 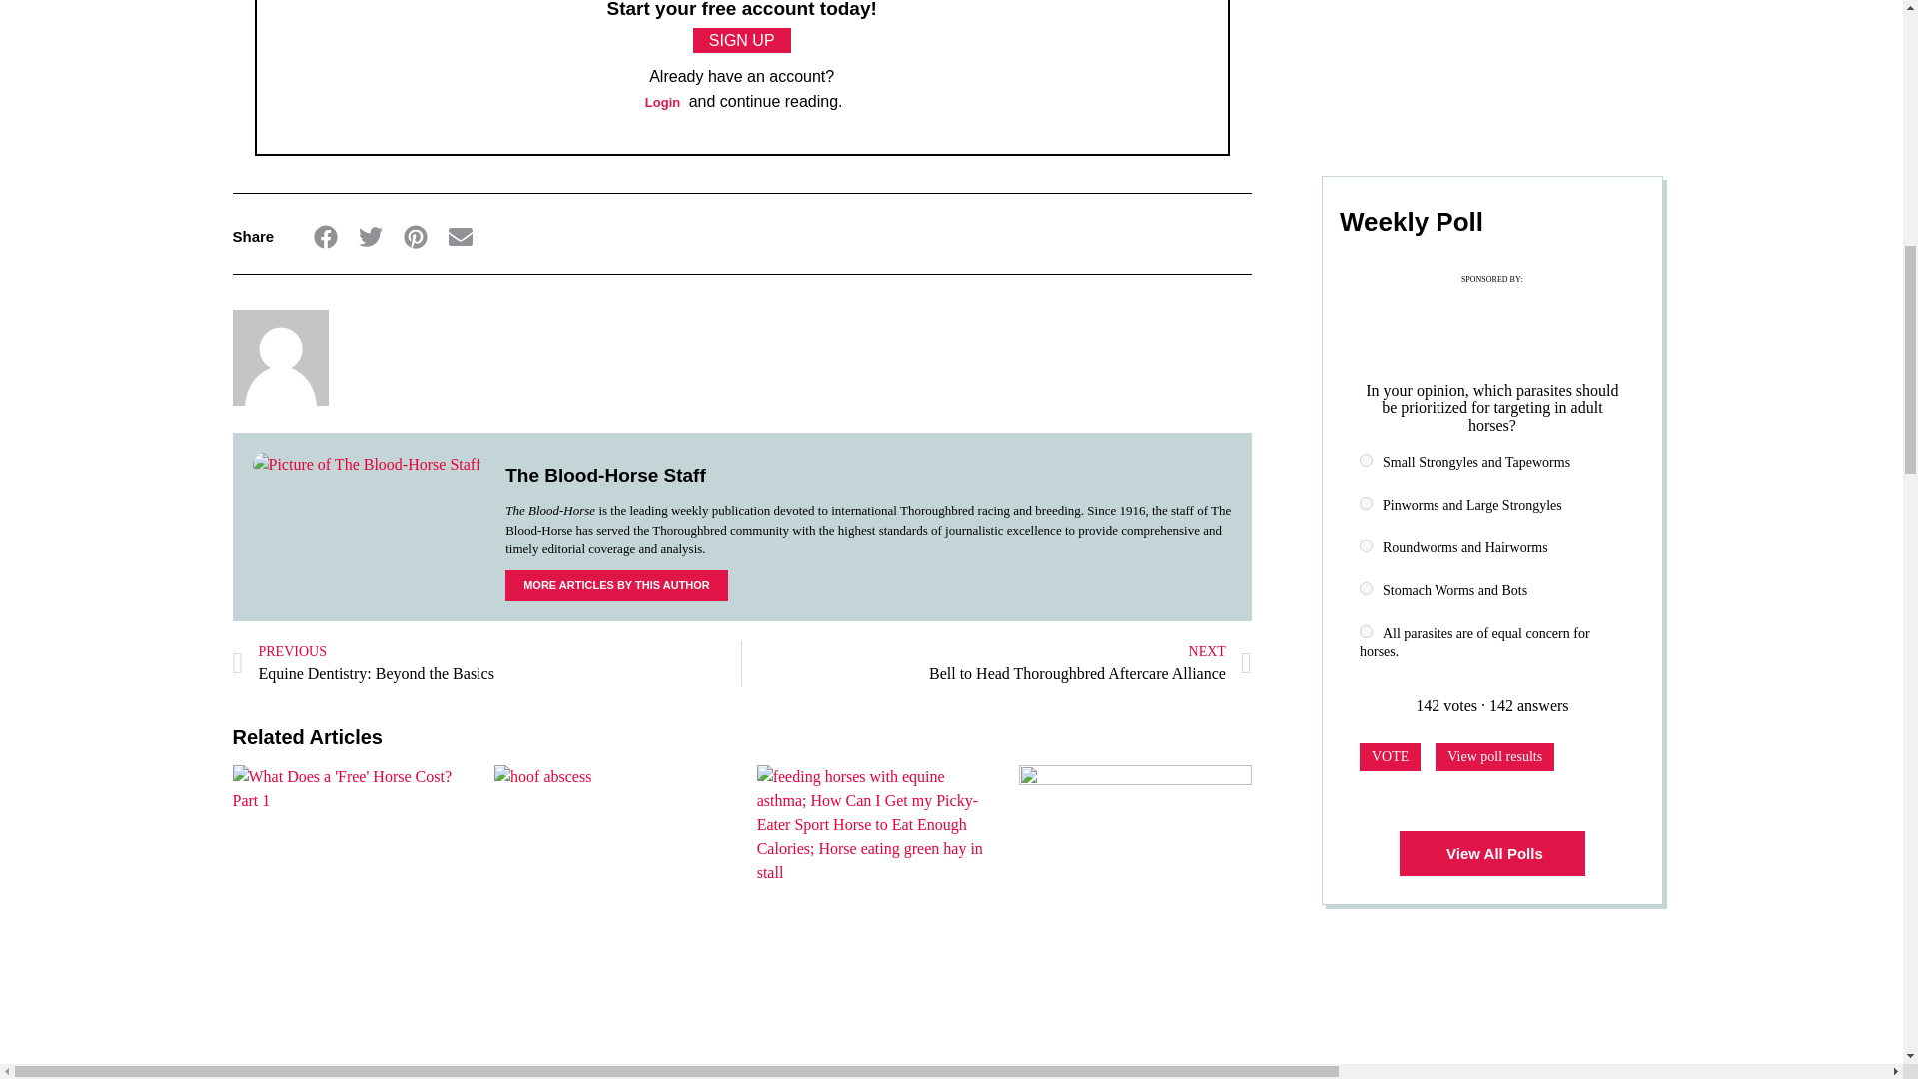 What do you see at coordinates (1367, 631) in the screenshot?
I see `46266` at bounding box center [1367, 631].